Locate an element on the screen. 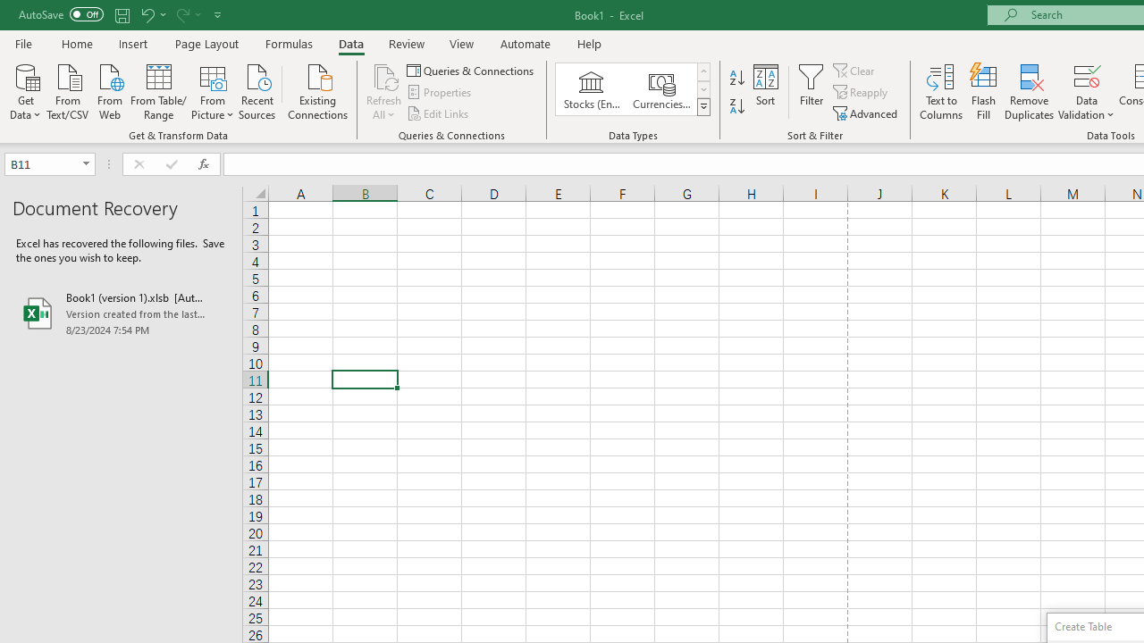 Image resolution: width=1144 pixels, height=643 pixels. Review is located at coordinates (406, 43).